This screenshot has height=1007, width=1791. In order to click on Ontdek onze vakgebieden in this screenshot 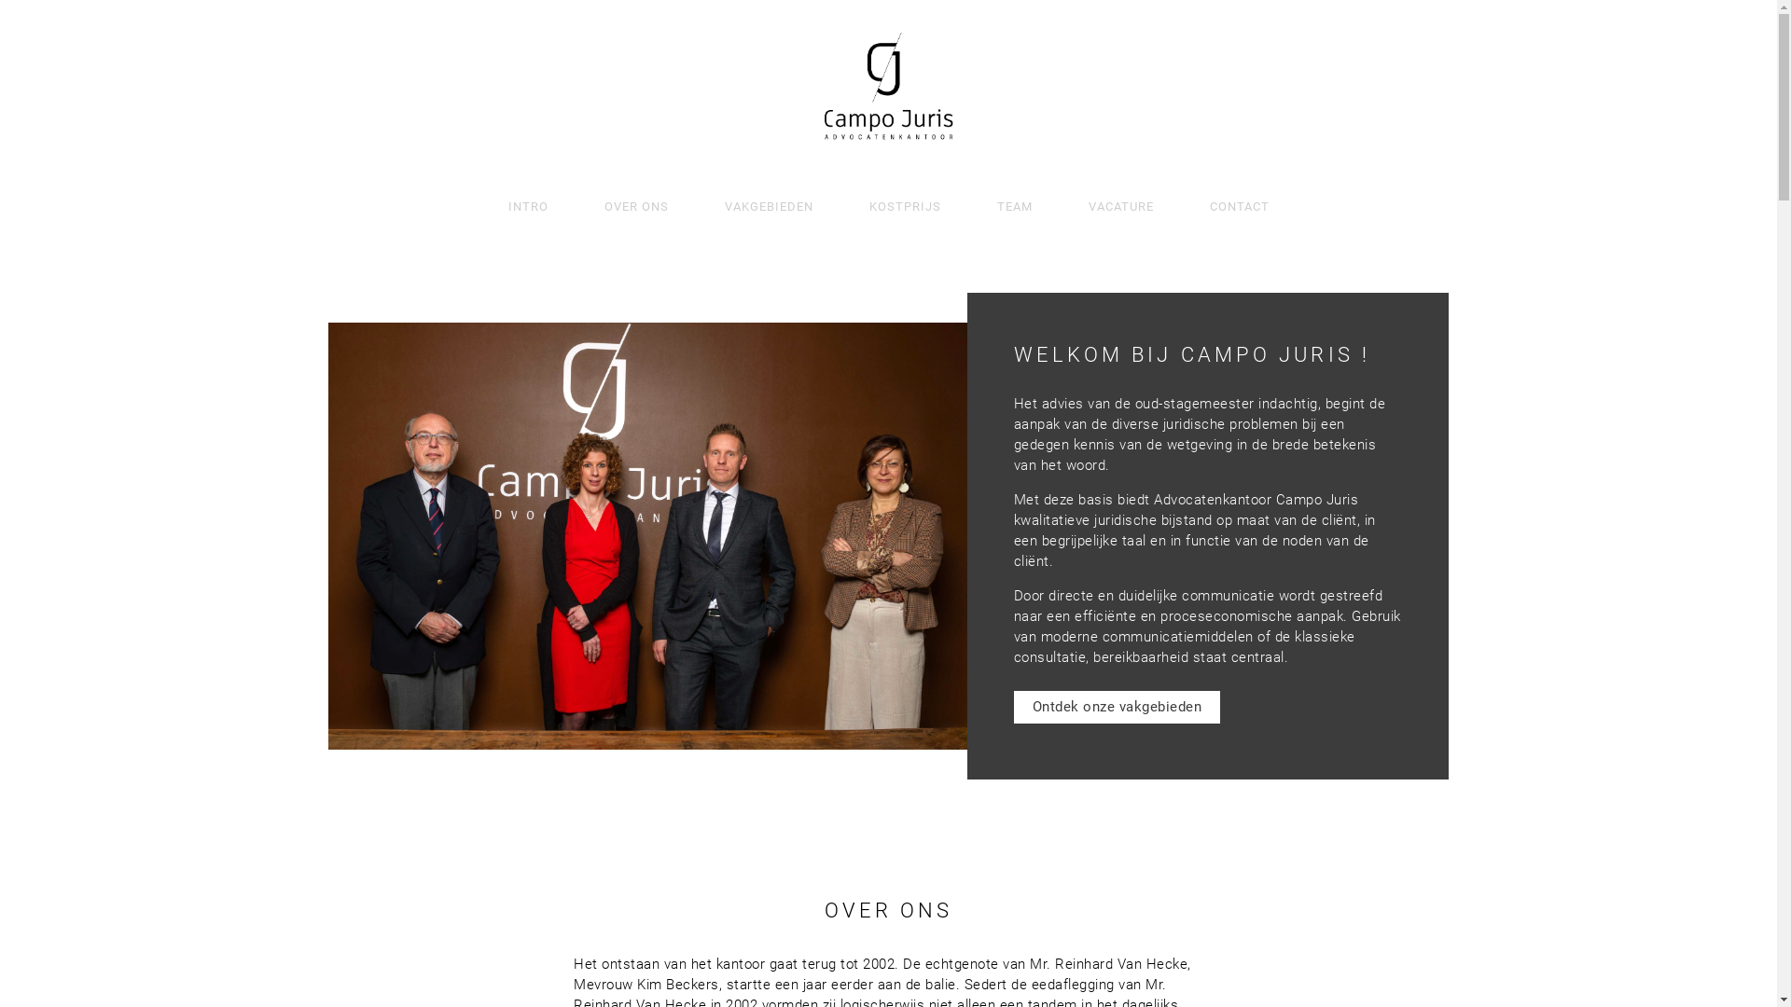, I will do `click(1117, 707)`.